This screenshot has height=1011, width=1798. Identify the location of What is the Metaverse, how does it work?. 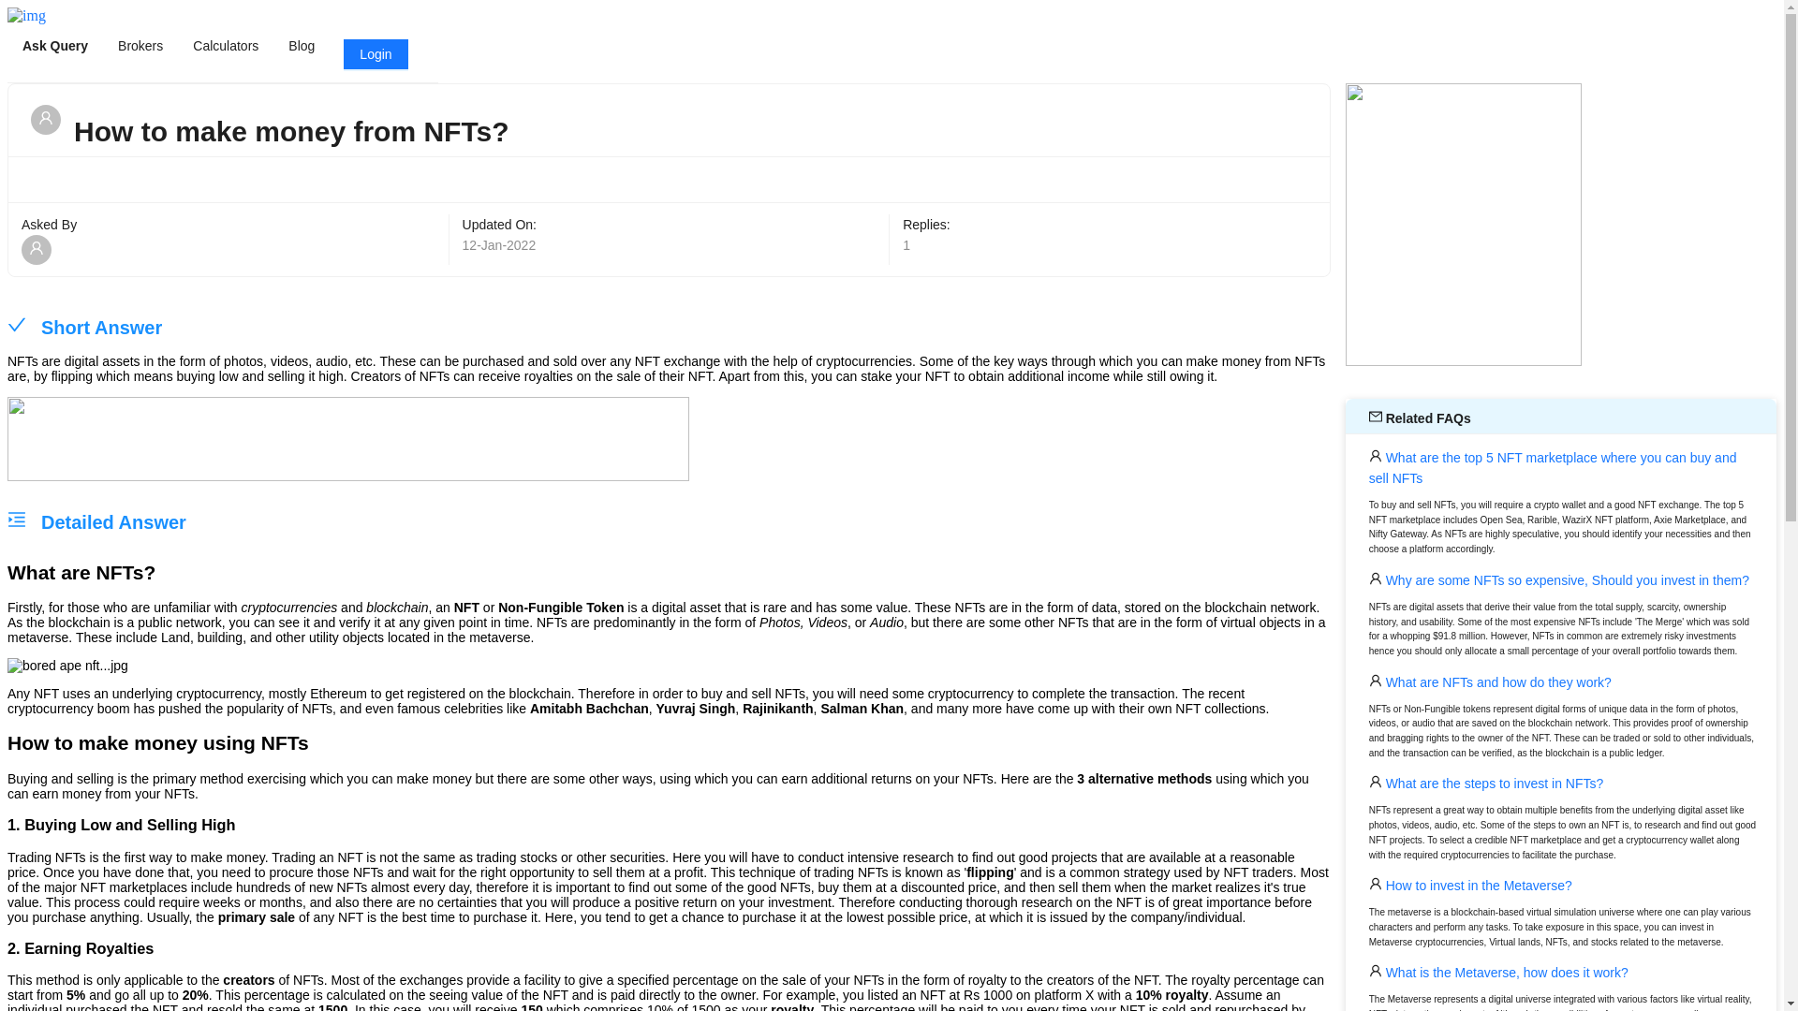
(1506, 972).